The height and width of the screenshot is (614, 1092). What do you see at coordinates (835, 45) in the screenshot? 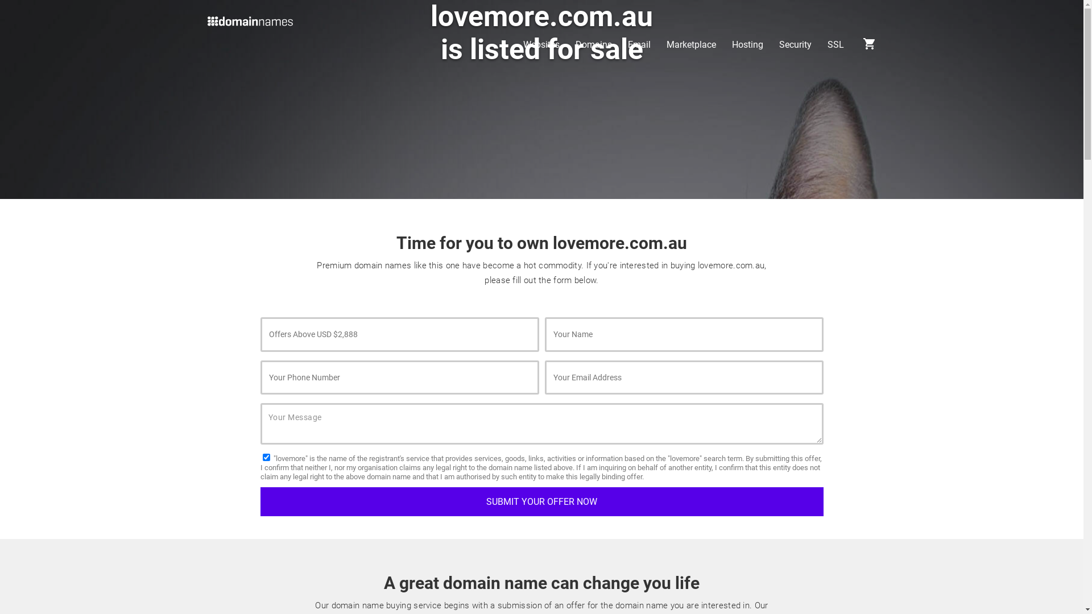
I see `SSL` at bounding box center [835, 45].